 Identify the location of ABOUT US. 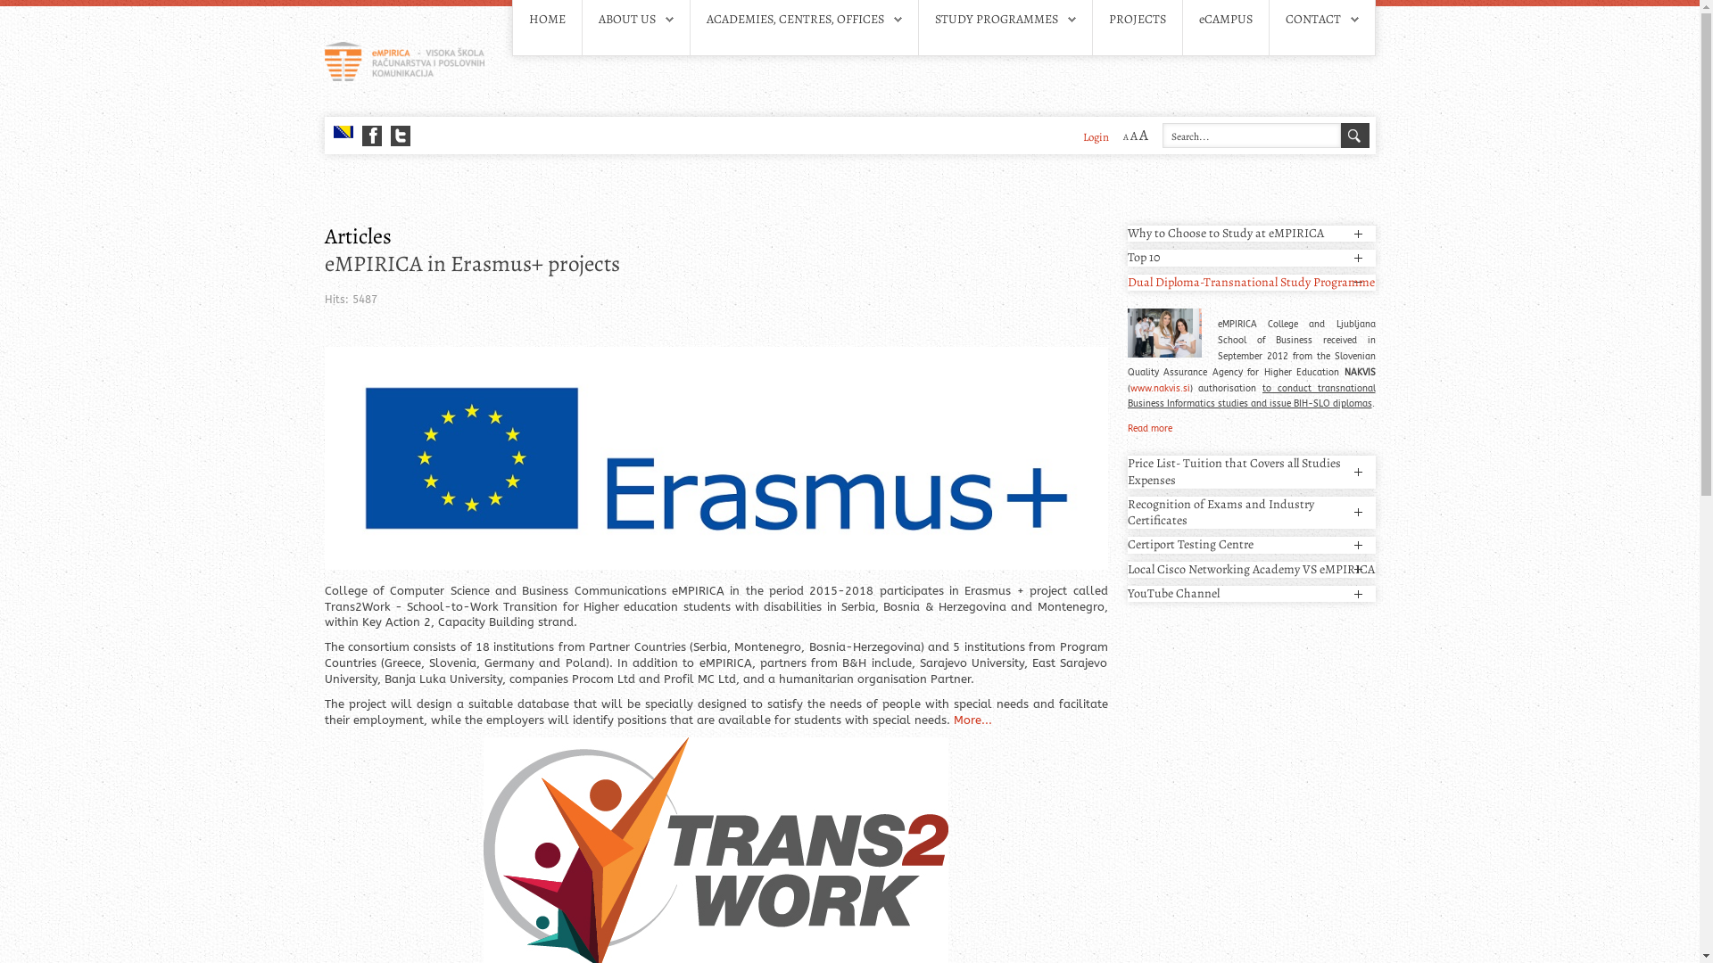
(626, 20).